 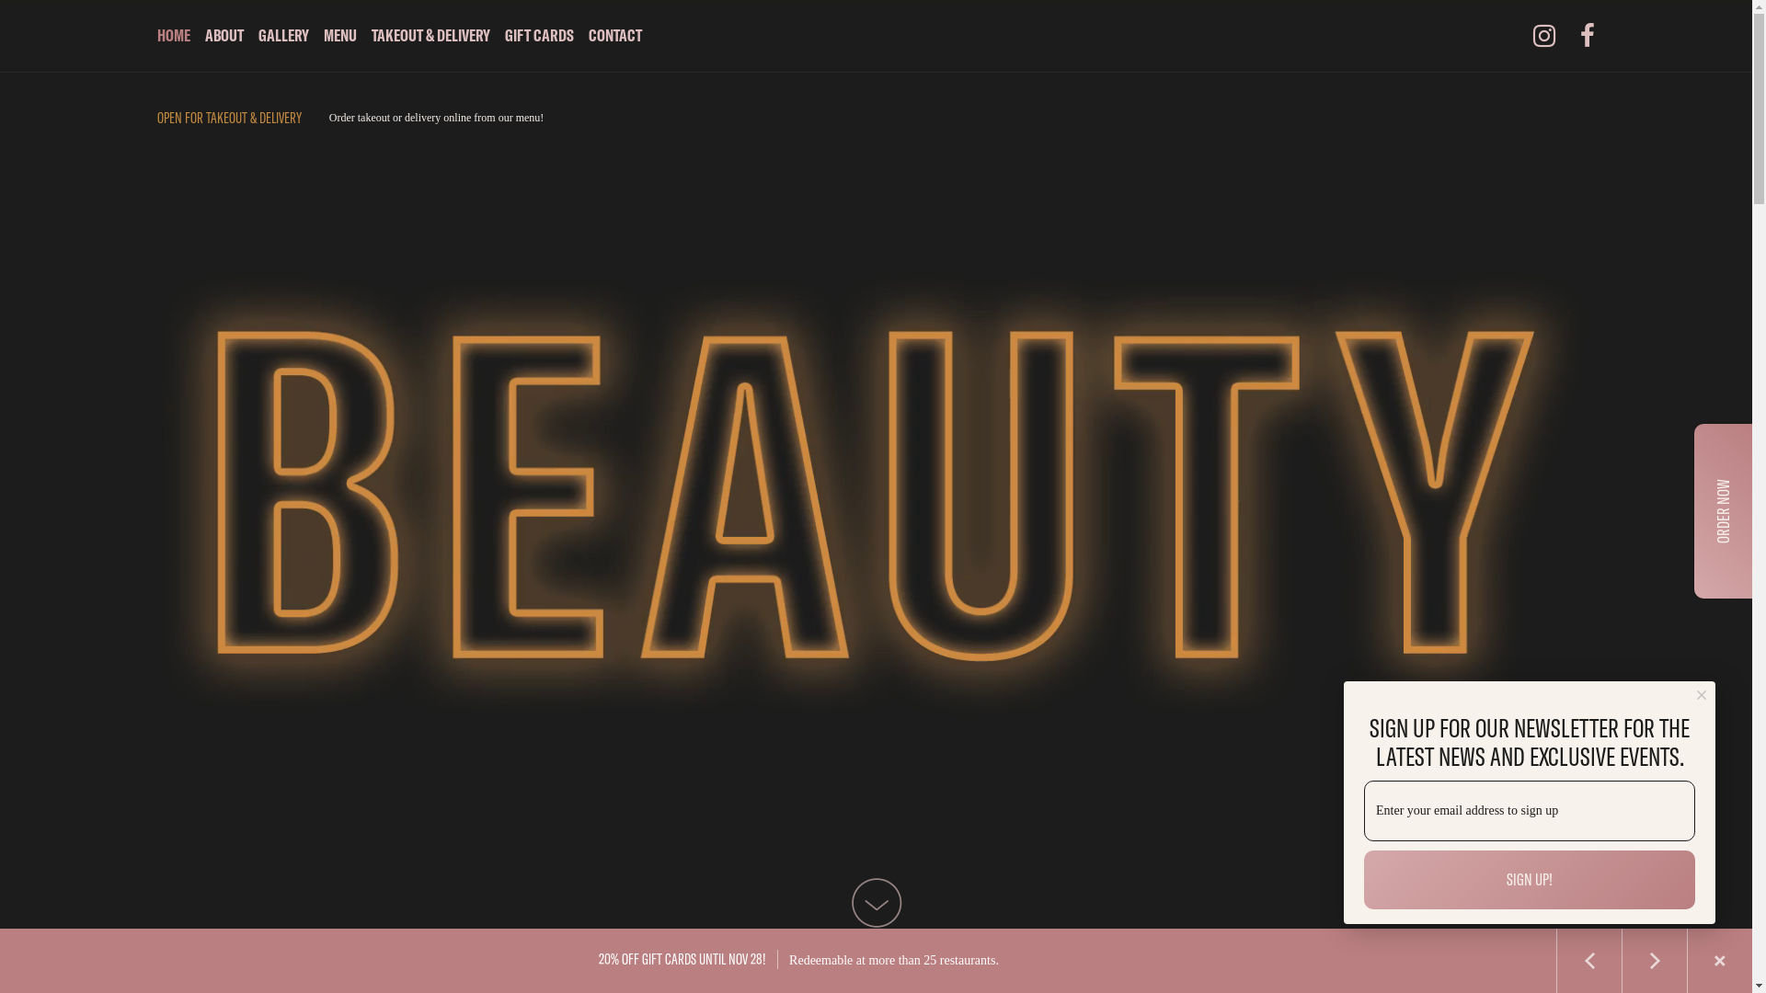 What do you see at coordinates (1588, 37) in the screenshot?
I see `Facebook` at bounding box center [1588, 37].